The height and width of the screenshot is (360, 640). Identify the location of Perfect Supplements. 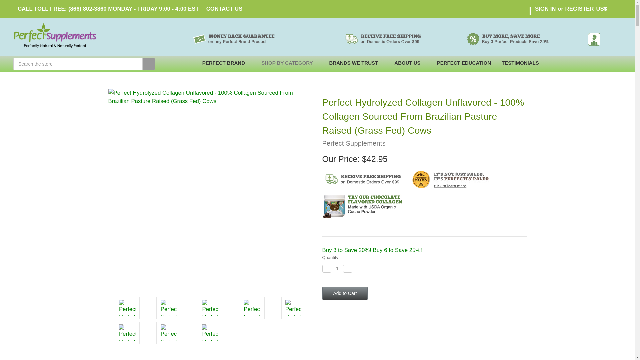
(48, 35).